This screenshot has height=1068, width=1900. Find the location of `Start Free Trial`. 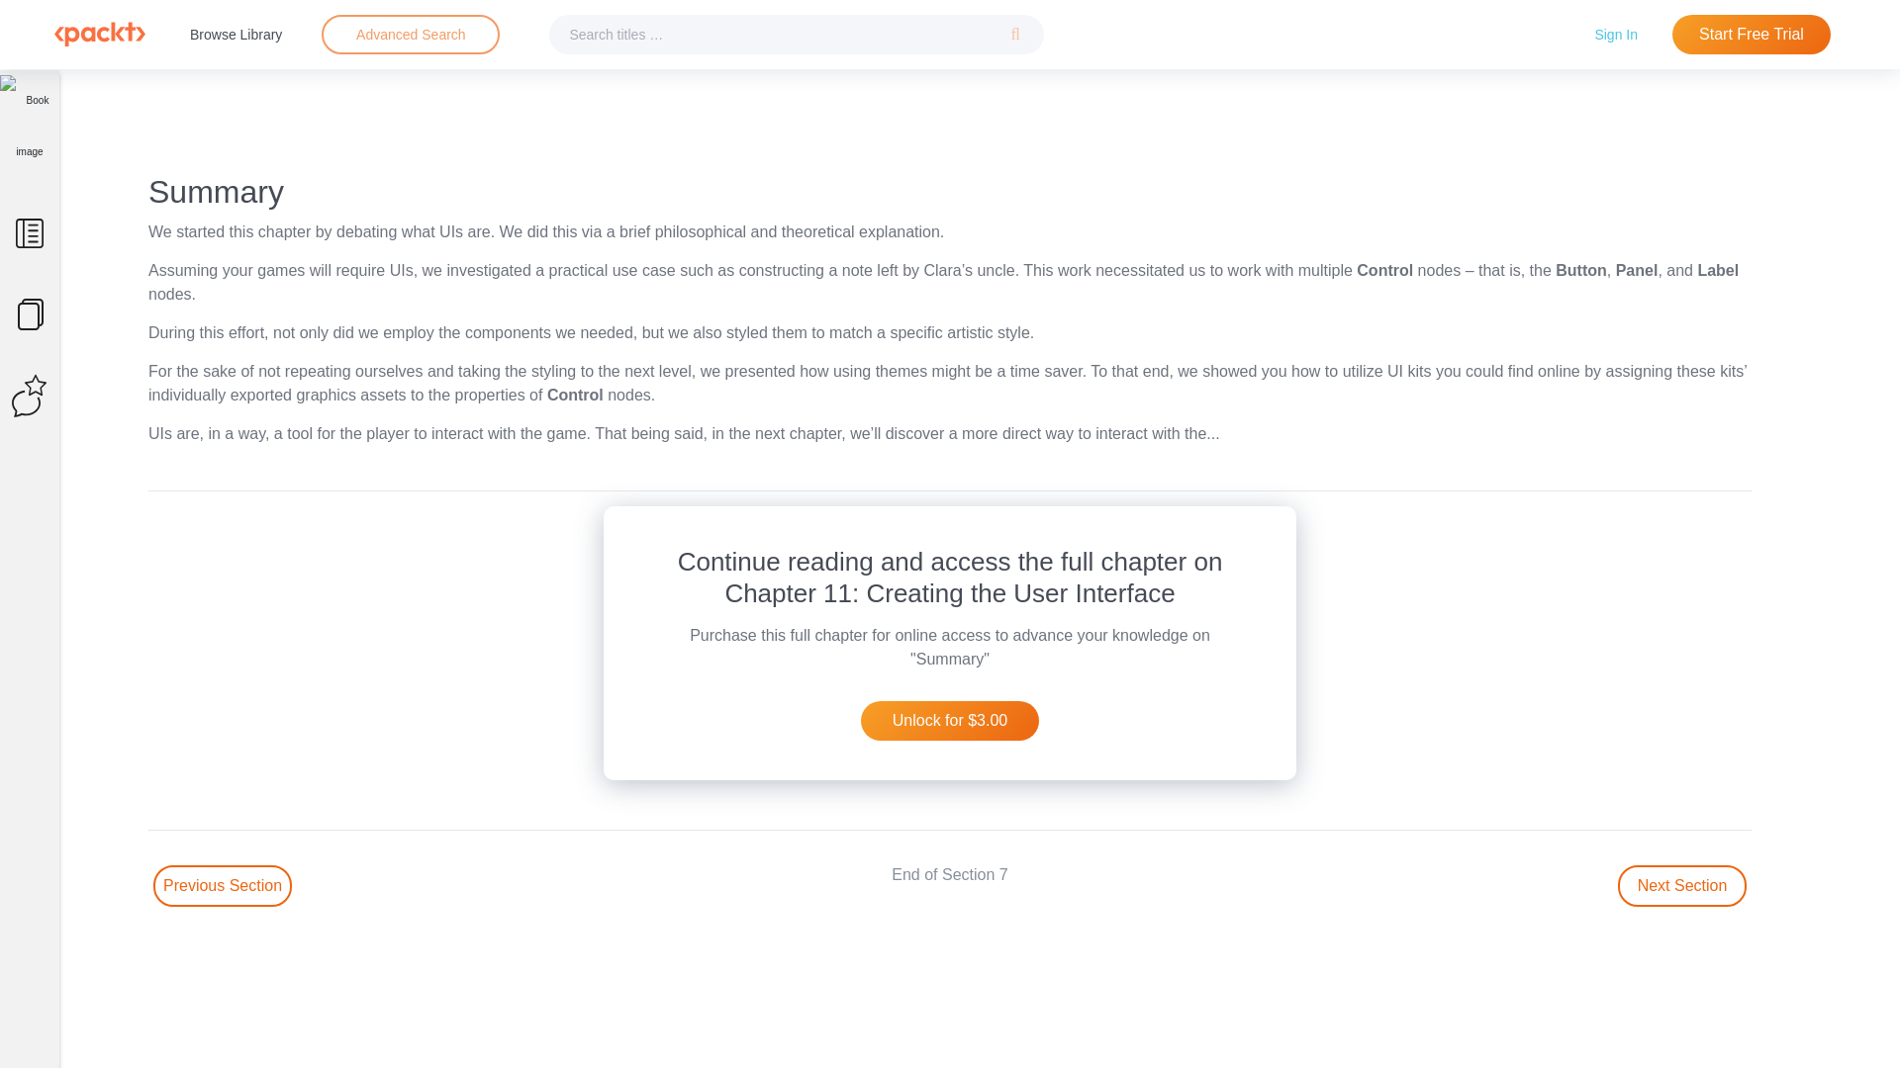

Start Free Trial is located at coordinates (1752, 35).